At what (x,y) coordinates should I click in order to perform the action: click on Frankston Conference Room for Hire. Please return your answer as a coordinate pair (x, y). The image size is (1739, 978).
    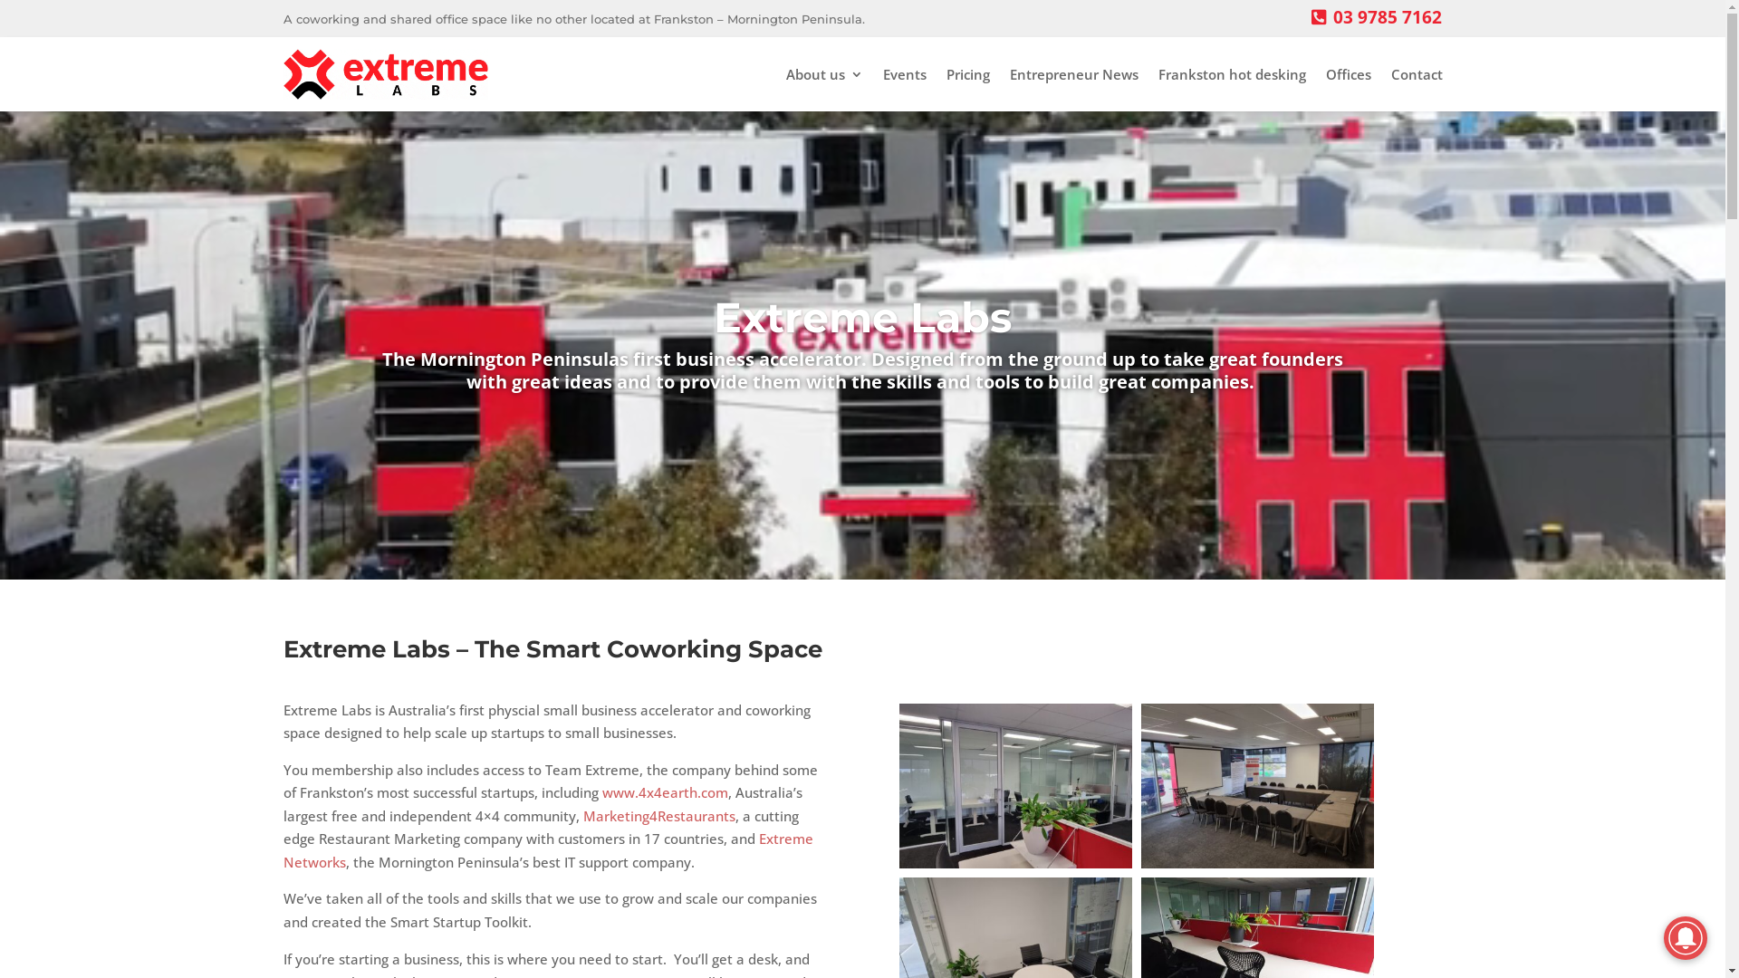
    Looking at the image, I should click on (1257, 863).